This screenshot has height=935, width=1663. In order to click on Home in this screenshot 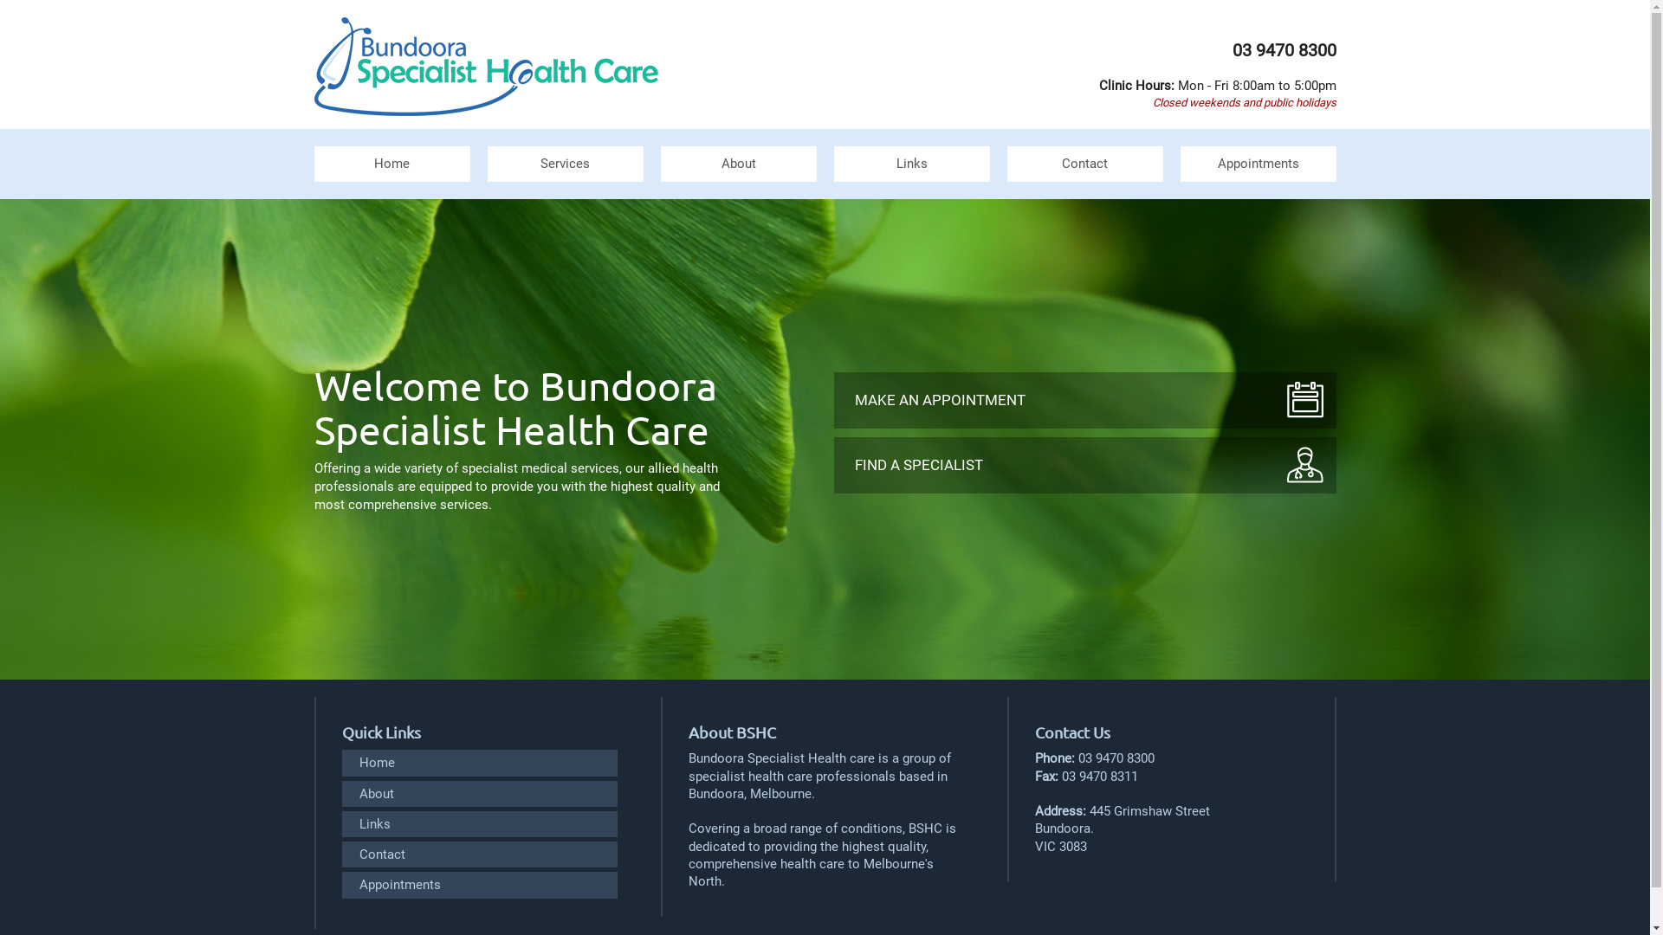, I will do `click(391, 164)`.